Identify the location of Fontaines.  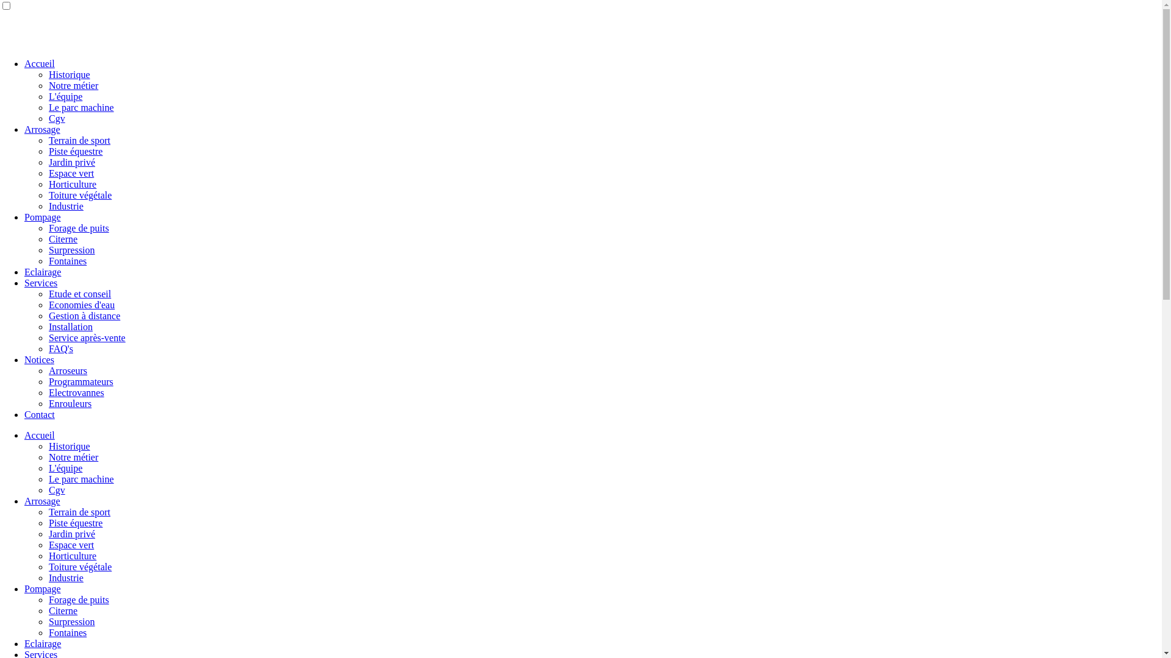
(68, 632).